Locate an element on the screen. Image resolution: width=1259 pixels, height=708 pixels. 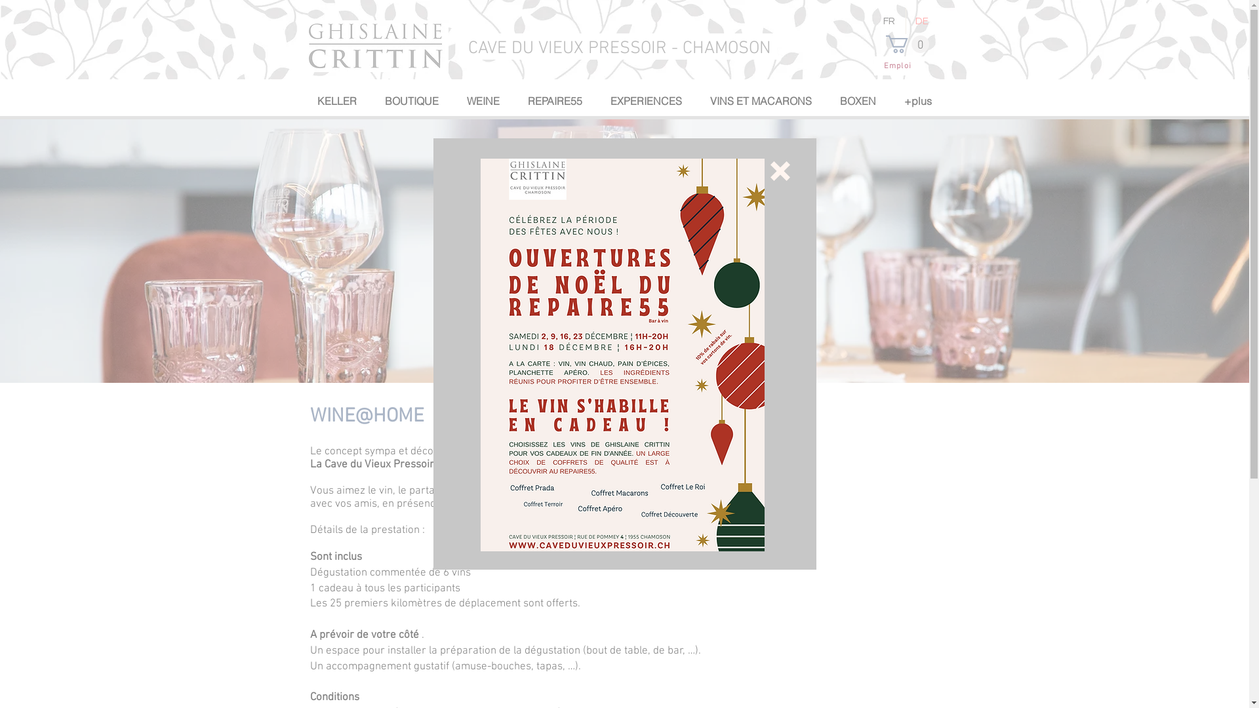
CAVE DU VIEUX PRESSOIR - CHAMOSON is located at coordinates (620, 48).